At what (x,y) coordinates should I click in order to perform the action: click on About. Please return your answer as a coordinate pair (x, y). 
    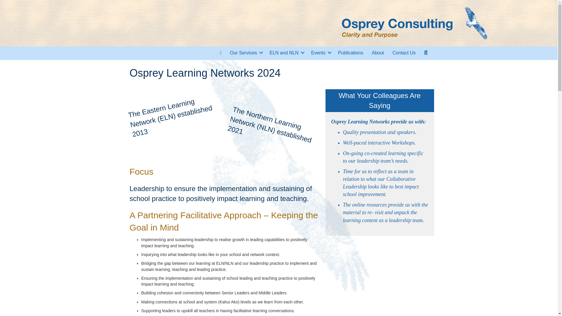
    Looking at the image, I should click on (378, 53).